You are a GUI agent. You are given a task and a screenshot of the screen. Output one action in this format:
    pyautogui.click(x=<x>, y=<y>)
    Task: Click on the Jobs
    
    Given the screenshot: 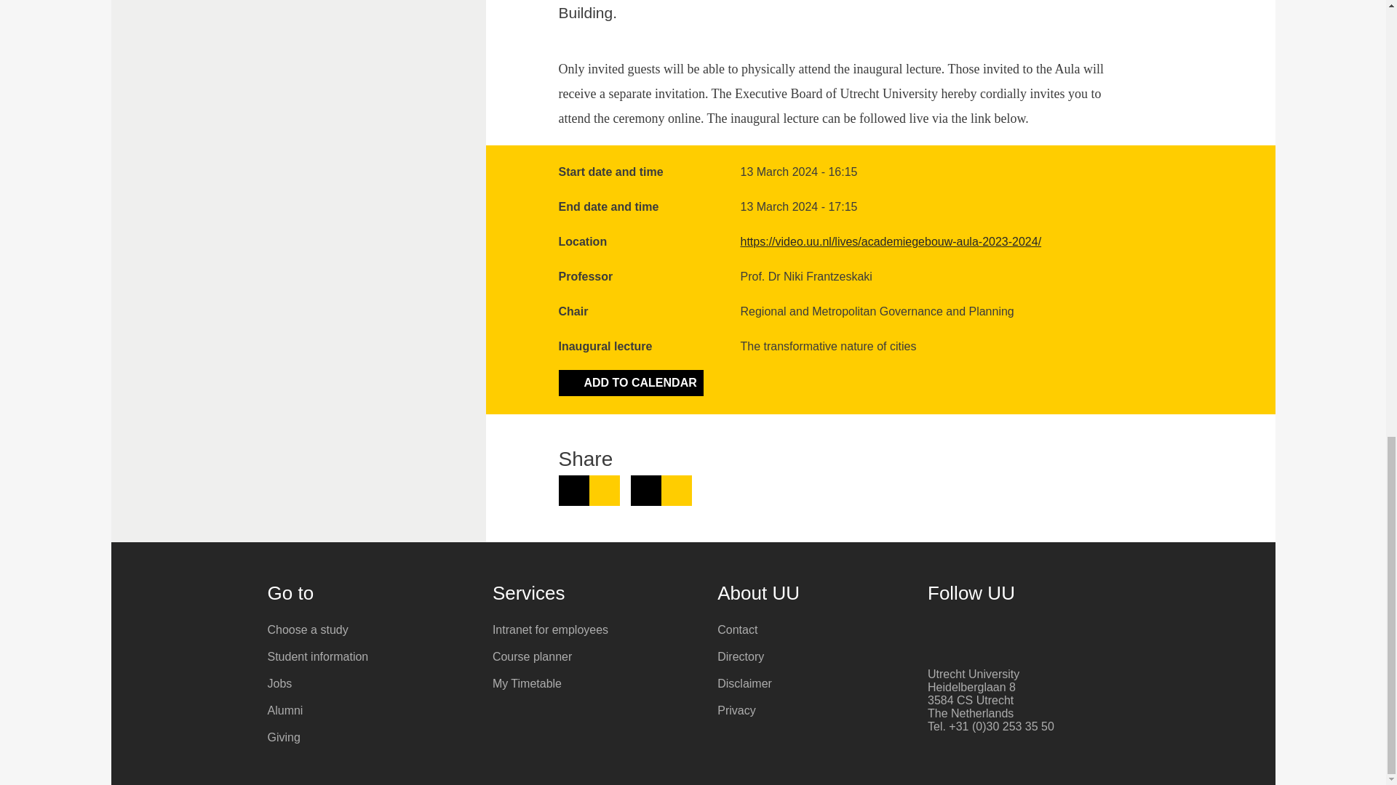 What is the action you would take?
    pyautogui.click(x=370, y=683)
    